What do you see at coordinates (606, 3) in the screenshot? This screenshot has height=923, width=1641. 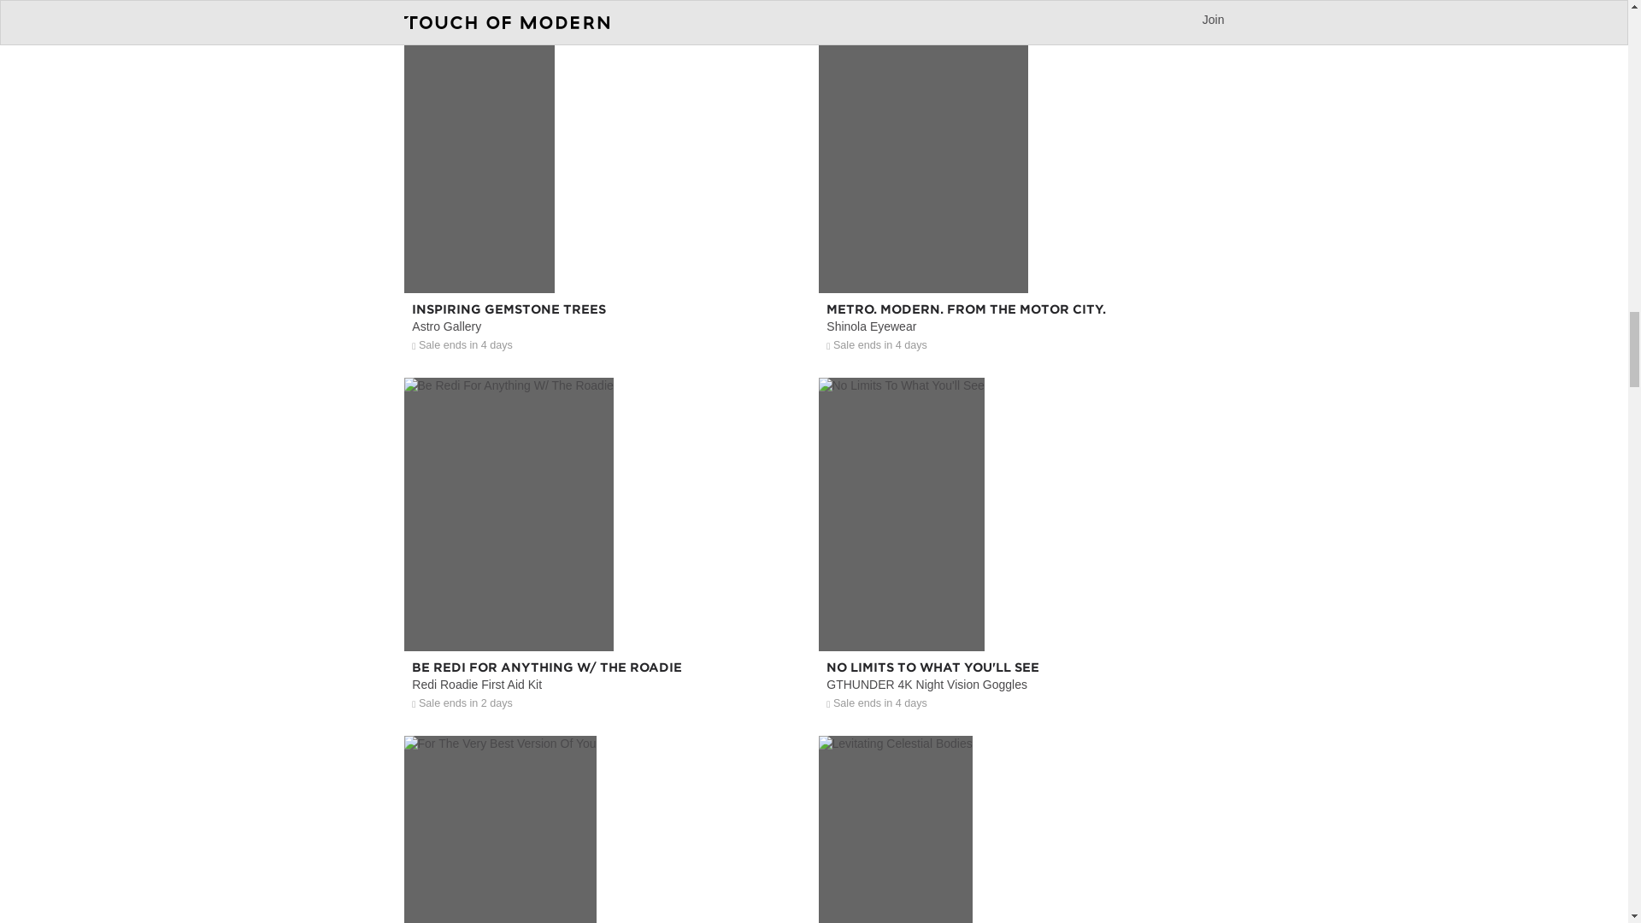 I see `Rustic Elegance. Incomparable Flavor.` at bounding box center [606, 3].